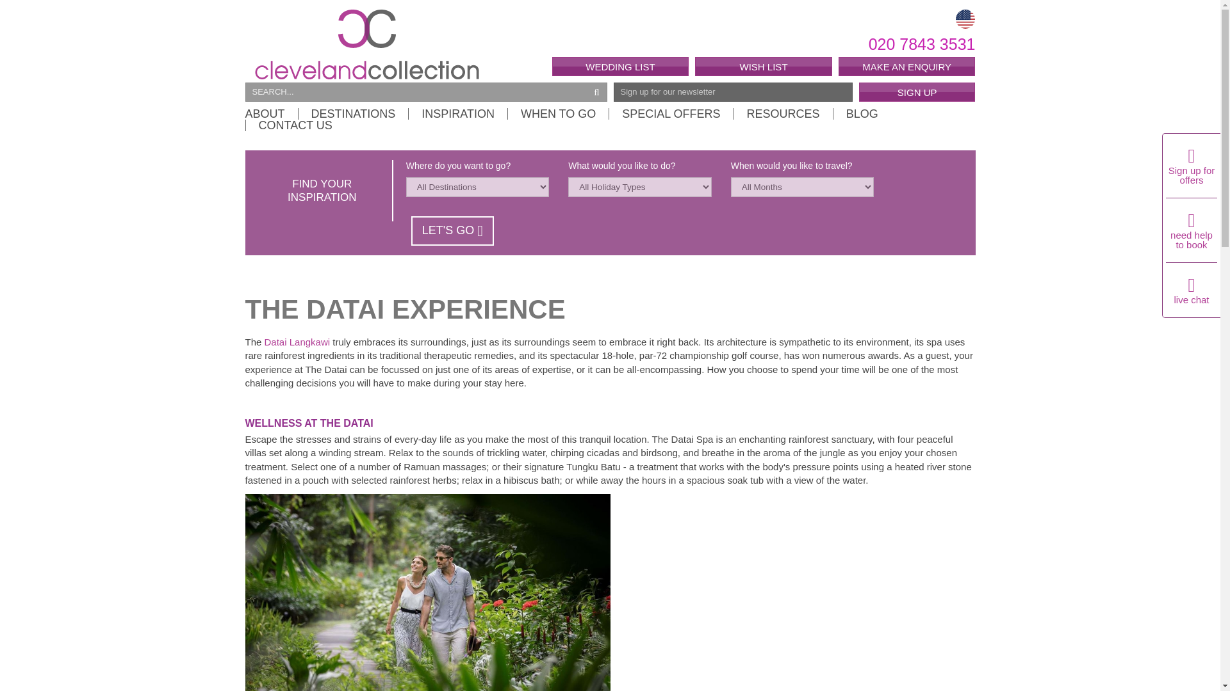  What do you see at coordinates (861, 113) in the screenshot?
I see `BLOG` at bounding box center [861, 113].